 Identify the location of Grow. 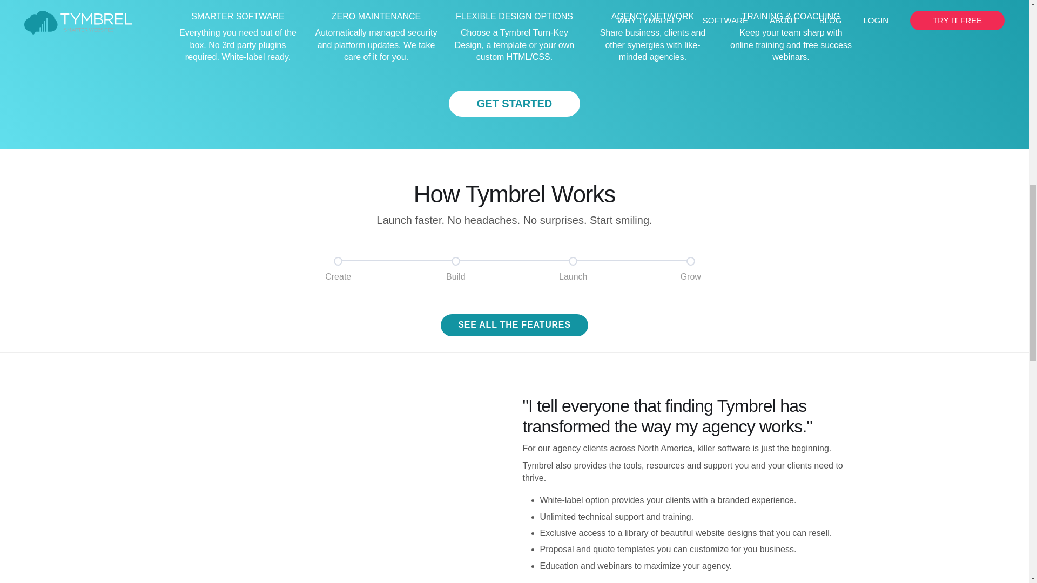
(690, 269).